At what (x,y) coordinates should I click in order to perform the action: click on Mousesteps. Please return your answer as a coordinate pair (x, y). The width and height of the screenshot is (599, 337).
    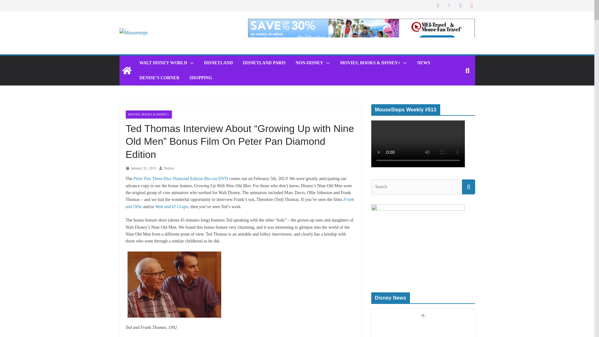
    Looking at the image, I should click on (127, 70).